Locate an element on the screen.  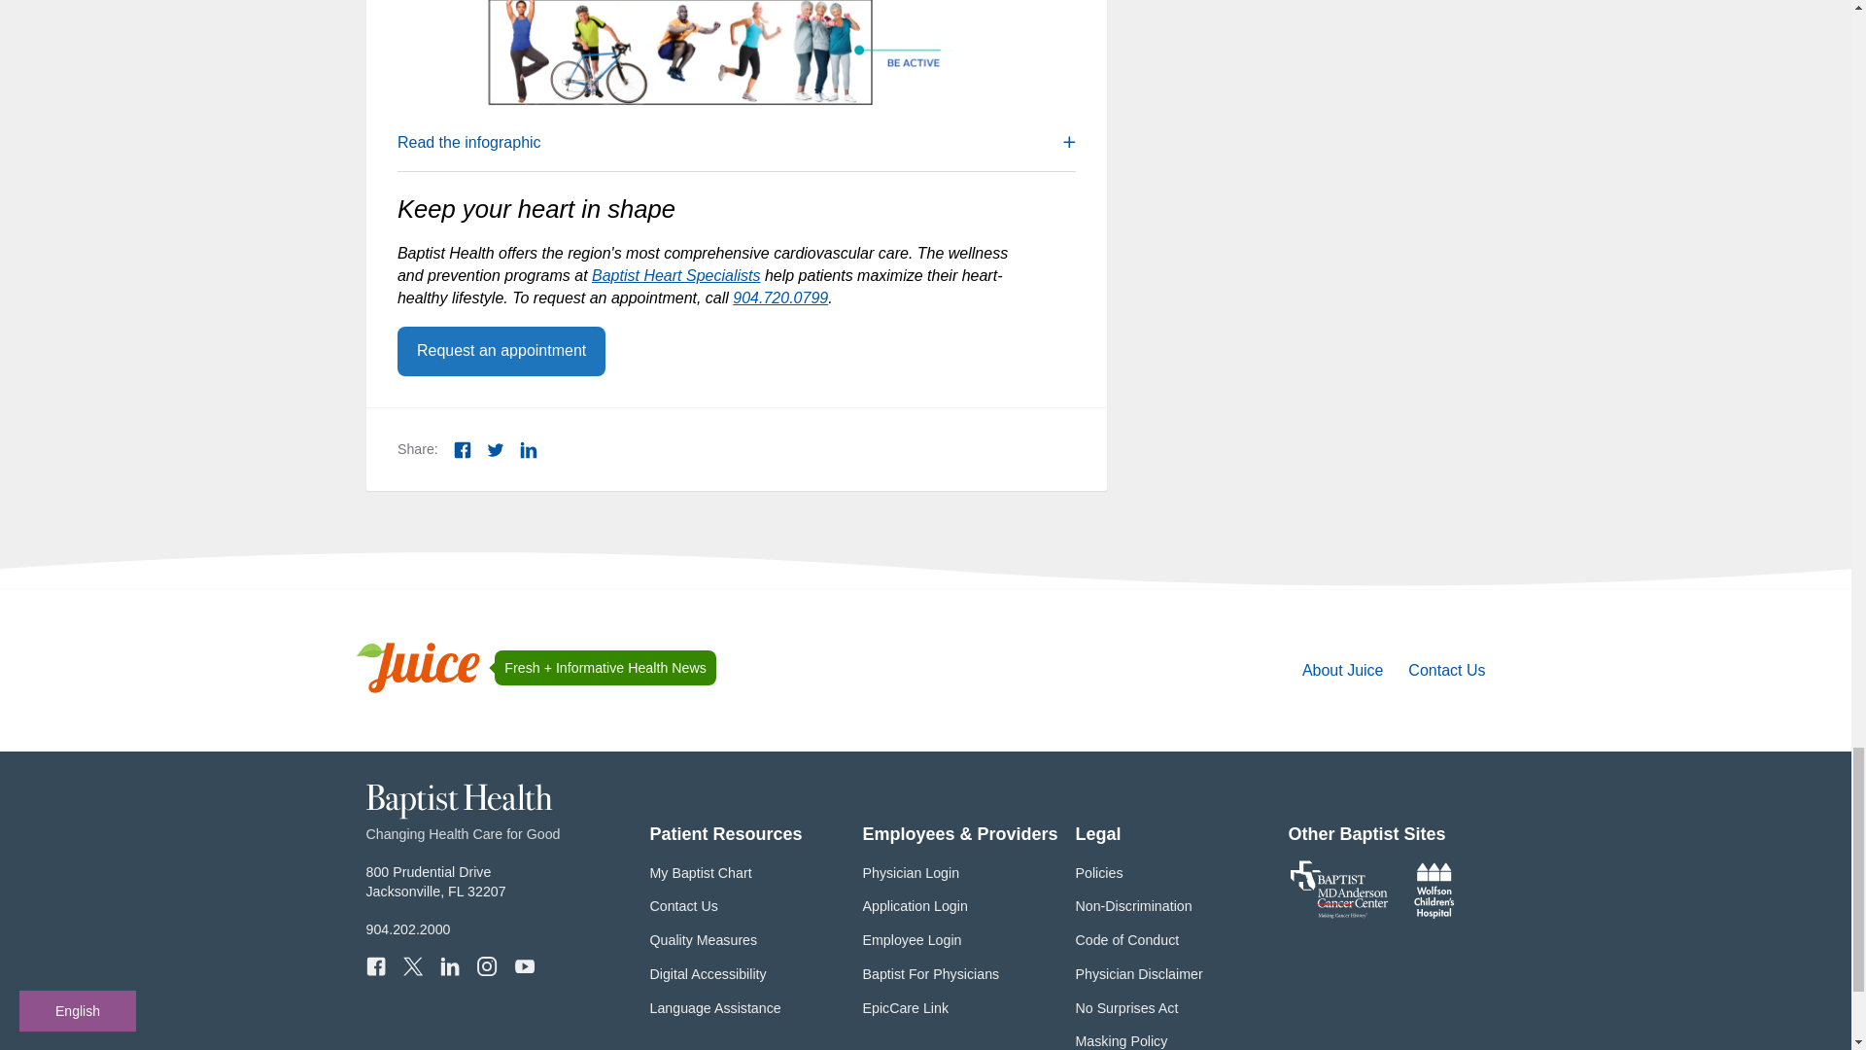
About Juice is located at coordinates (463, 449).